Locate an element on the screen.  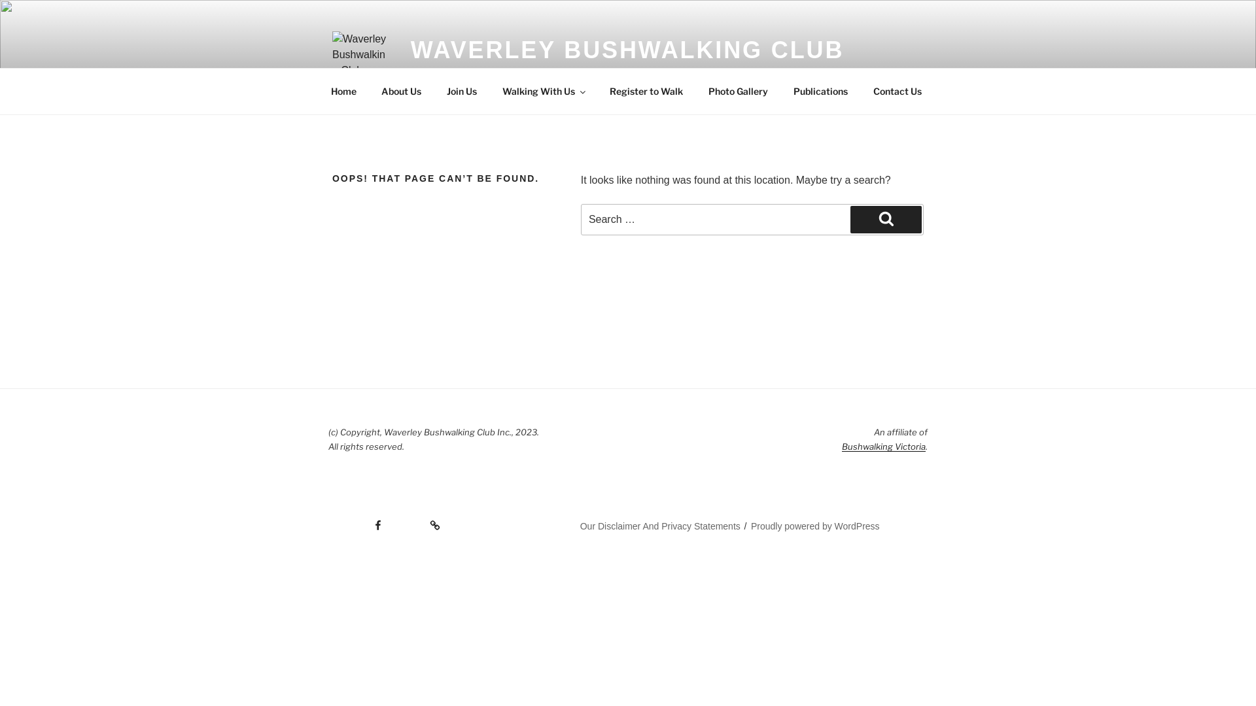
Facebook is located at coordinates (356, 521).